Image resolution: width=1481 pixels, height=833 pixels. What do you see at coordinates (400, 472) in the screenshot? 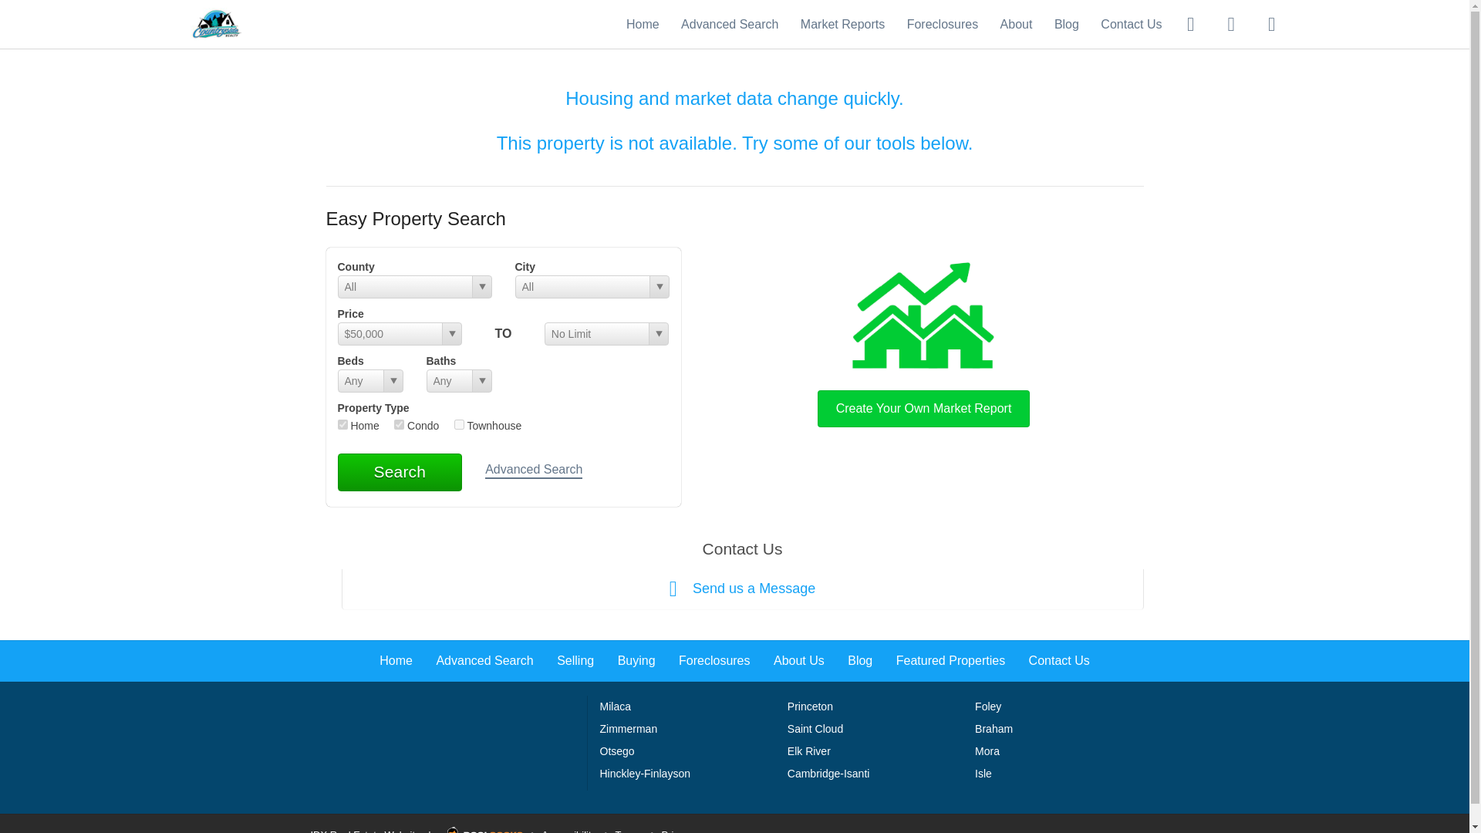
I see `Search` at bounding box center [400, 472].